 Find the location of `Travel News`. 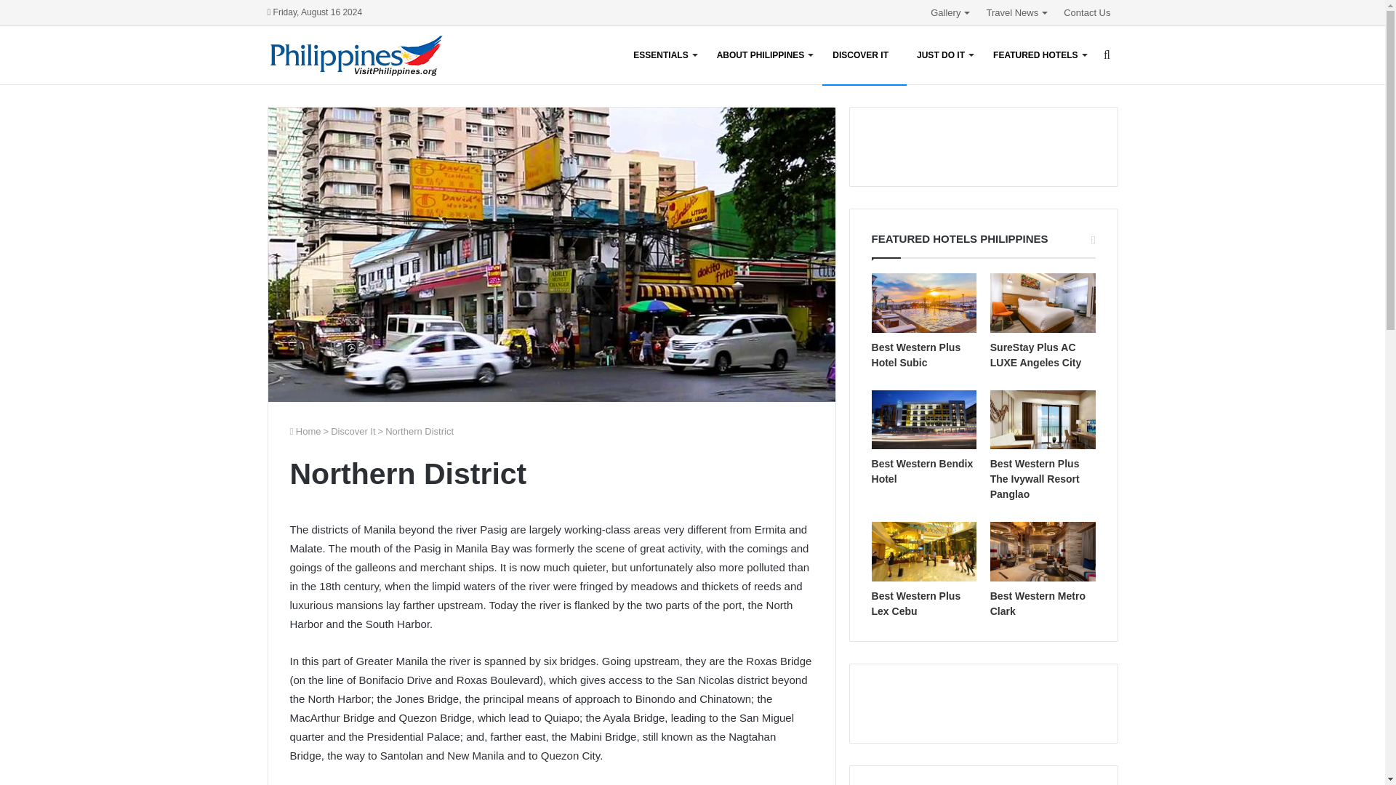

Travel News is located at coordinates (1017, 12).